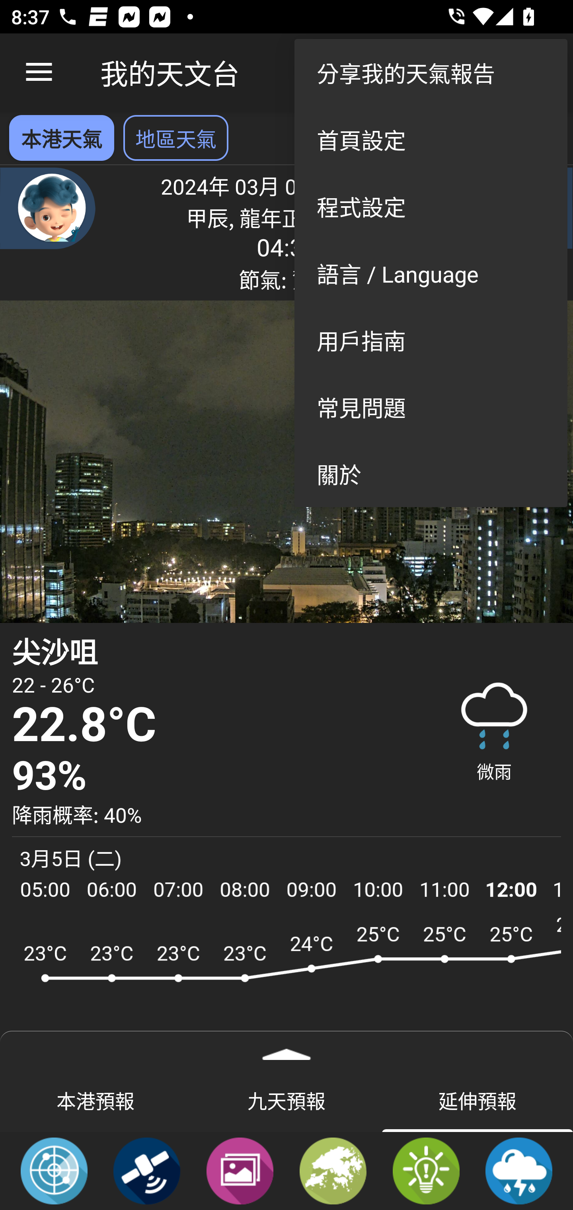  I want to click on 常見問題, so click(431, 407).